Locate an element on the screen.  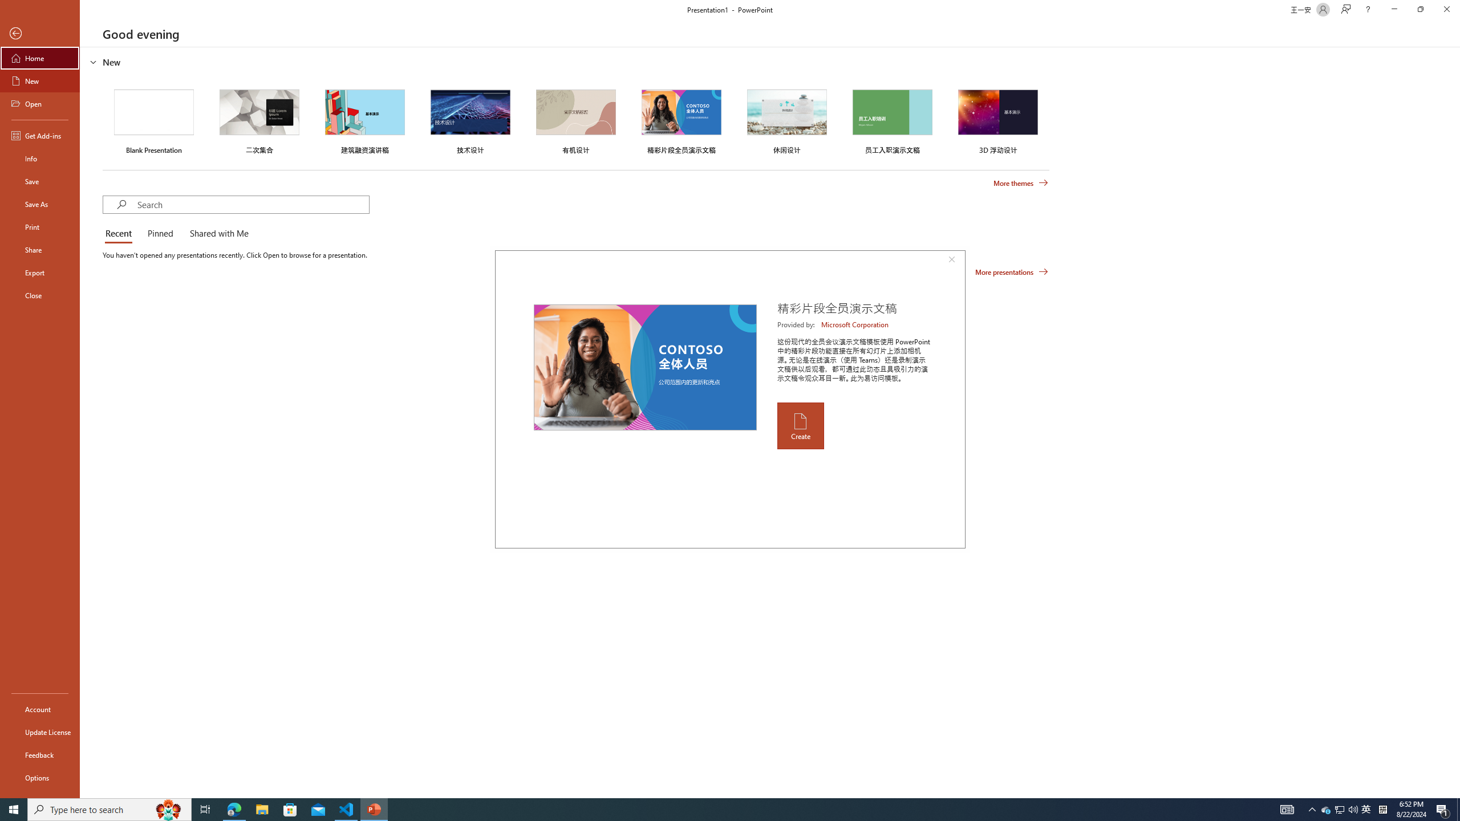
Microsoft Corporation is located at coordinates (855, 324).